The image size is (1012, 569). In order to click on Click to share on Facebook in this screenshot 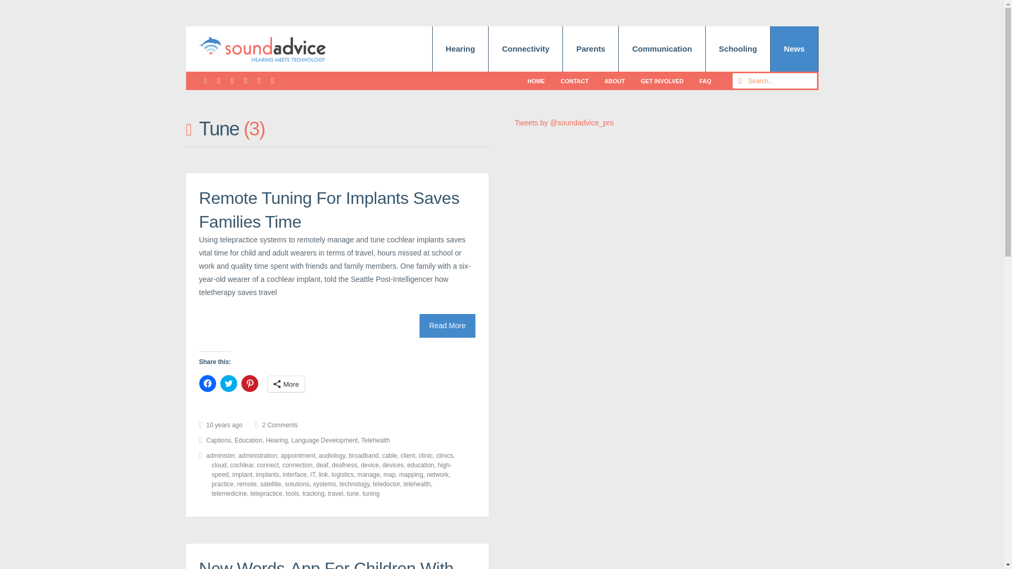, I will do `click(208, 384)`.